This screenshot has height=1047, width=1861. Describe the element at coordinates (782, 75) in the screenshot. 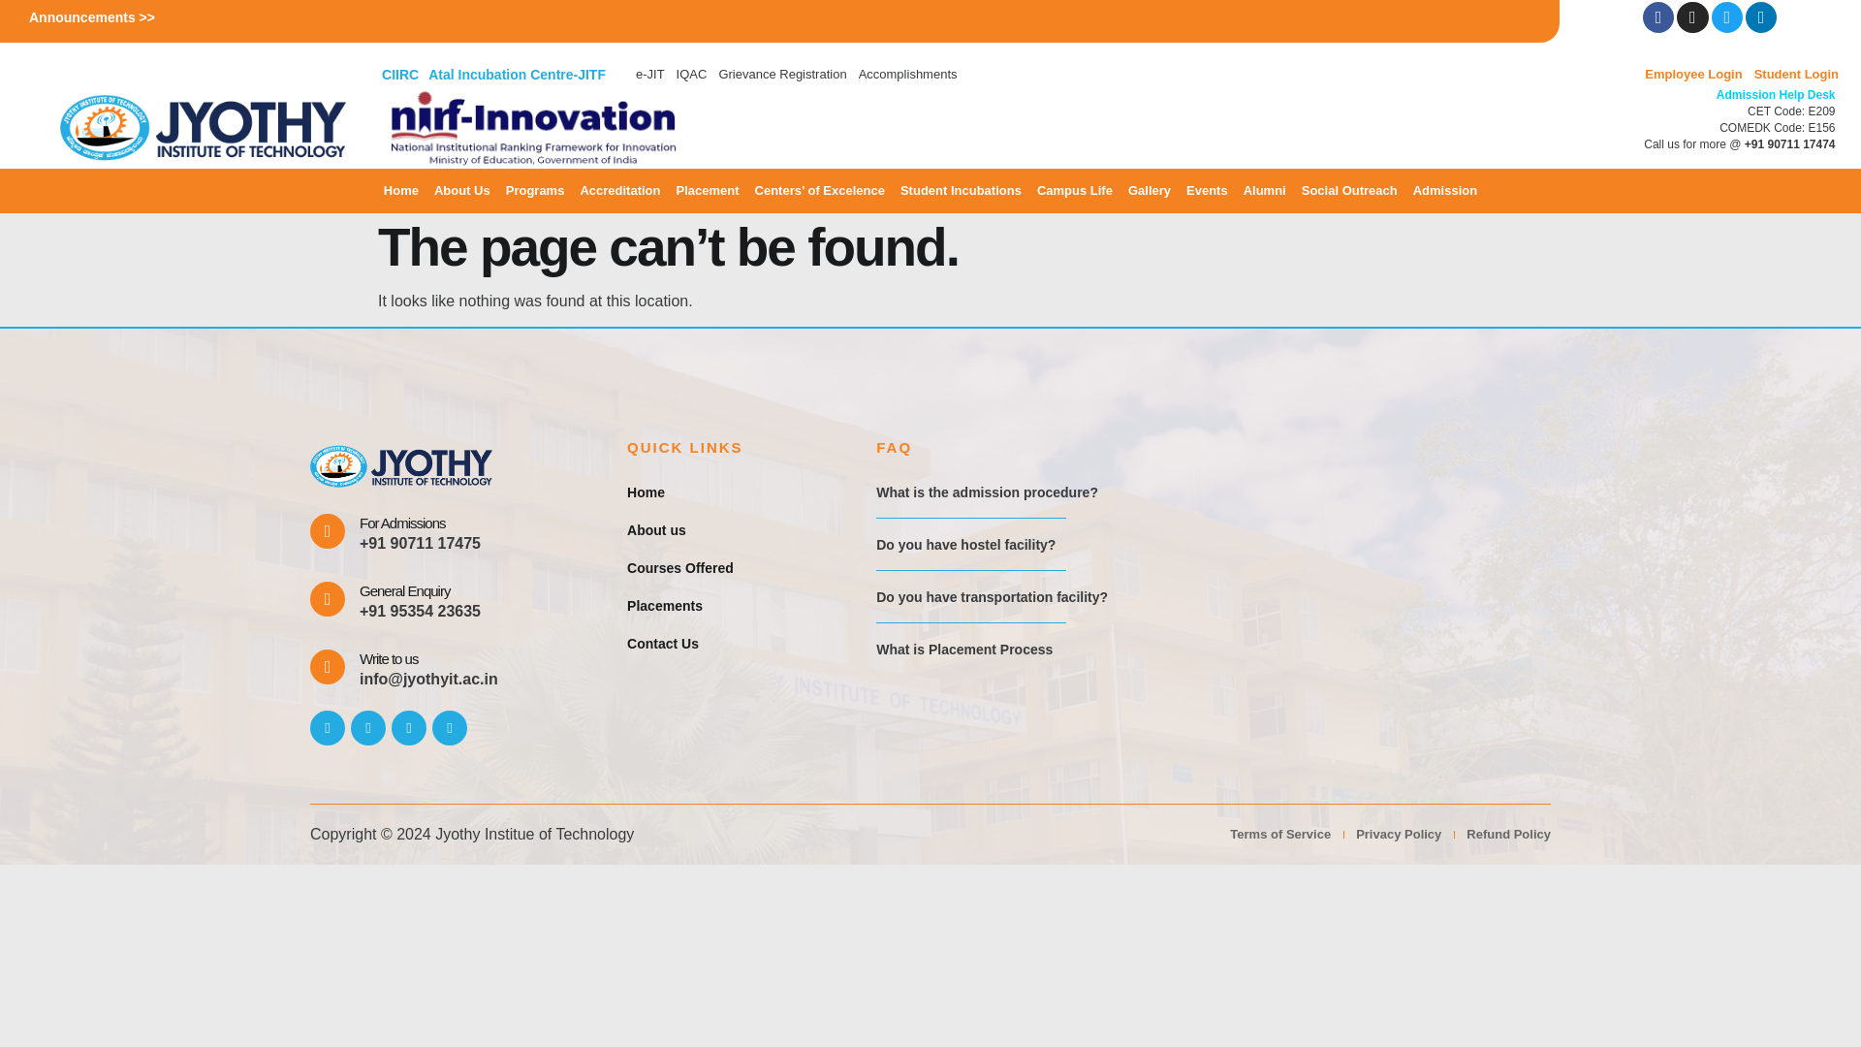

I see `Grievance Registration` at that location.